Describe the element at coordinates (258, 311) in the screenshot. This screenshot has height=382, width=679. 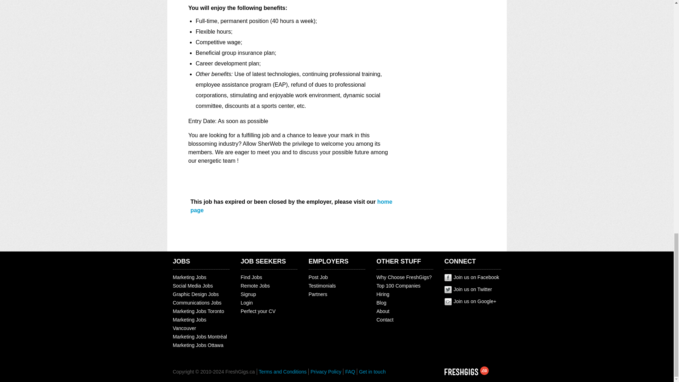
I see `Perfect your CV` at that location.